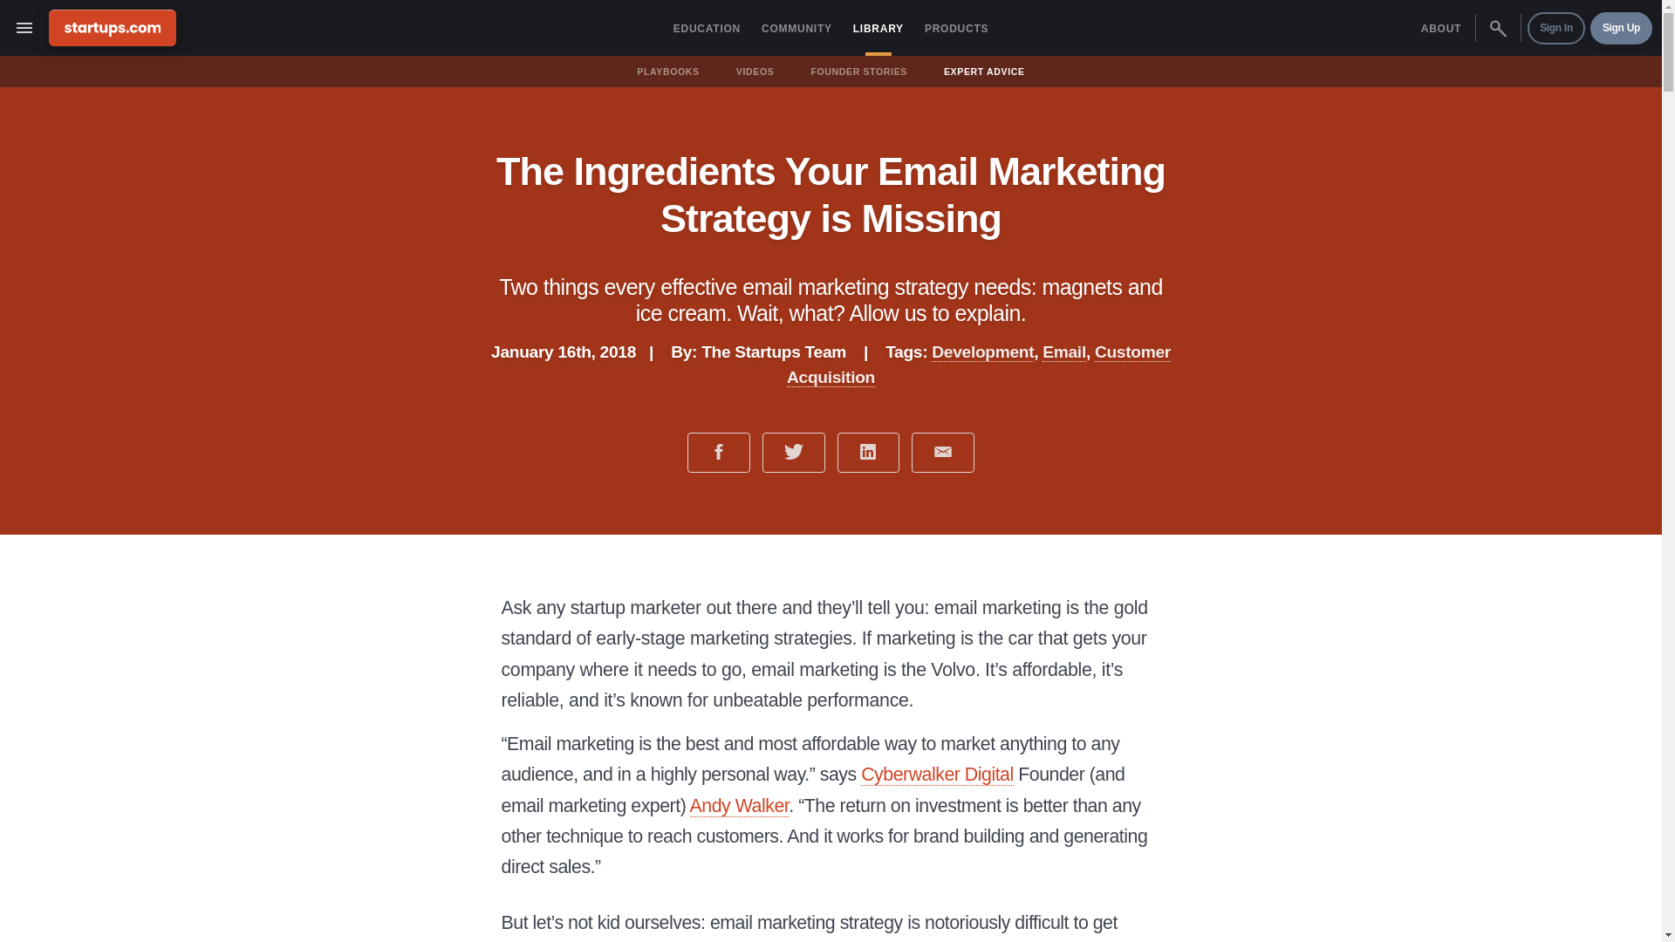  What do you see at coordinates (956, 28) in the screenshot?
I see `PRODUCTS` at bounding box center [956, 28].